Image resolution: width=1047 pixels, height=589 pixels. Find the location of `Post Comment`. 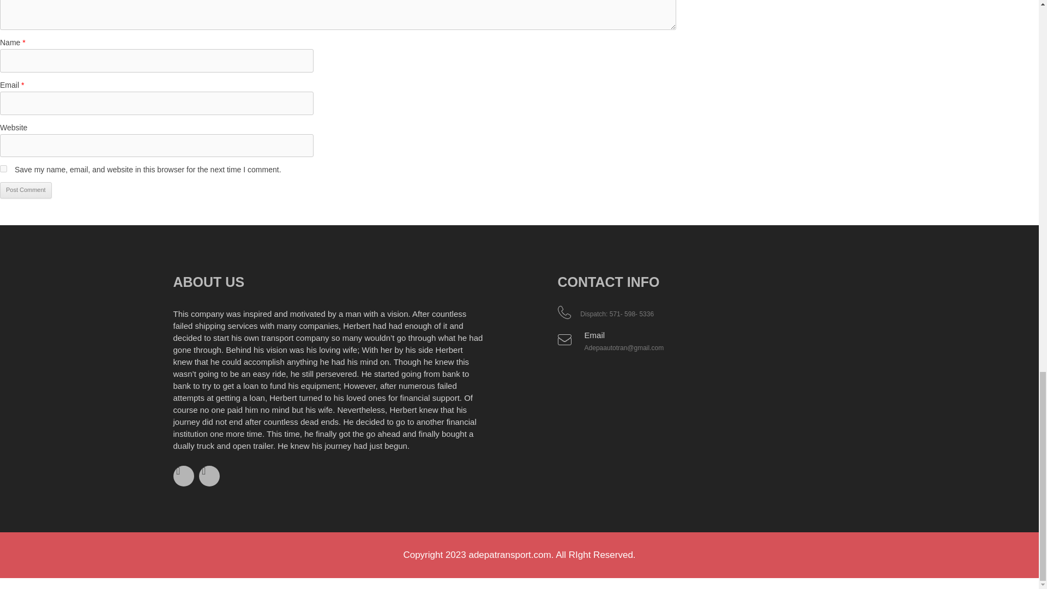

Post Comment is located at coordinates (26, 190).